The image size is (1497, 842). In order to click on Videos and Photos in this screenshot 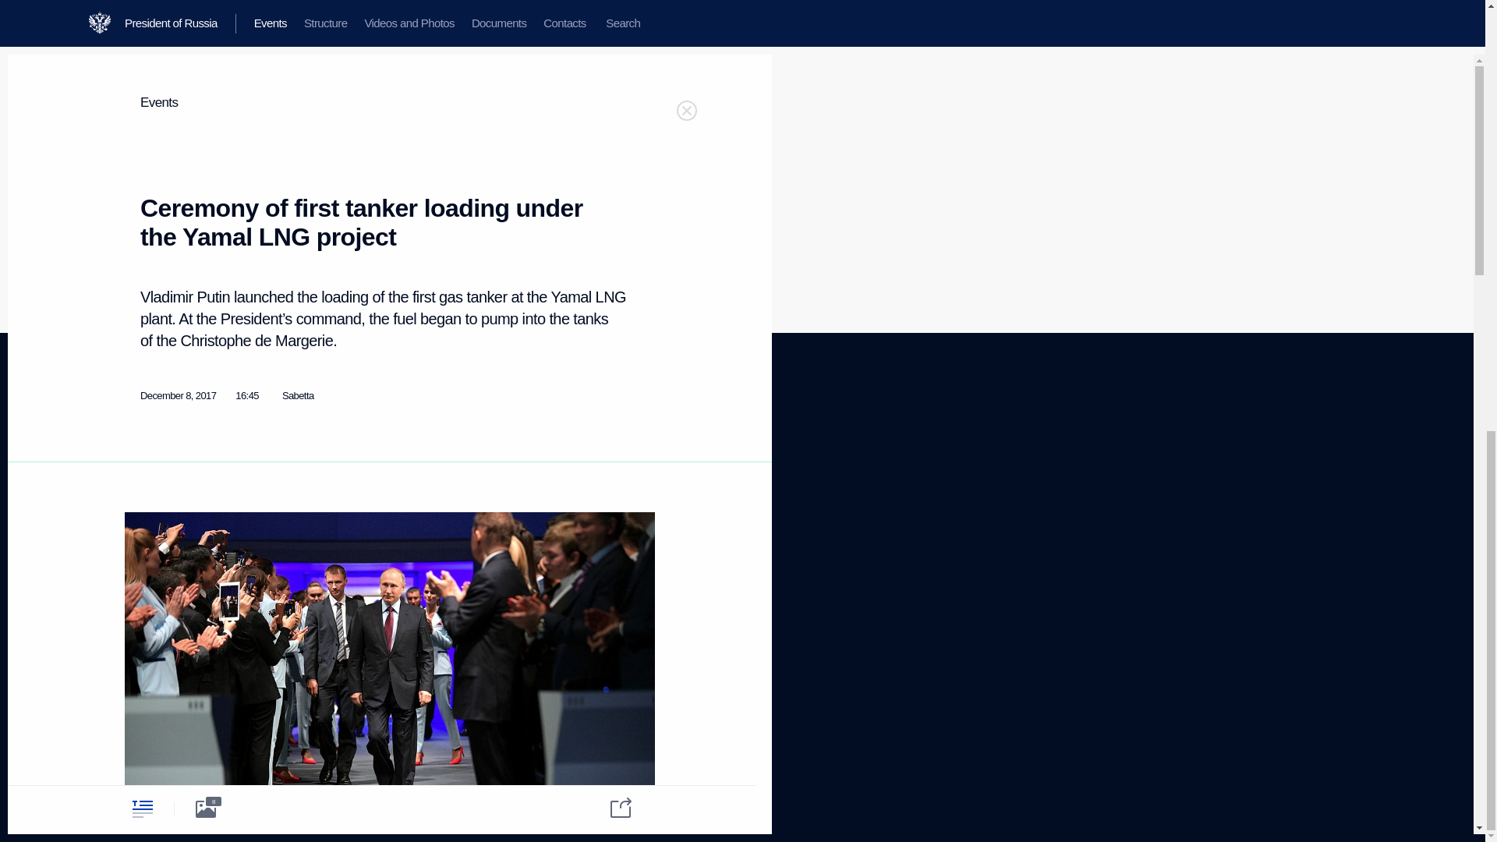, I will do `click(443, 469)`.